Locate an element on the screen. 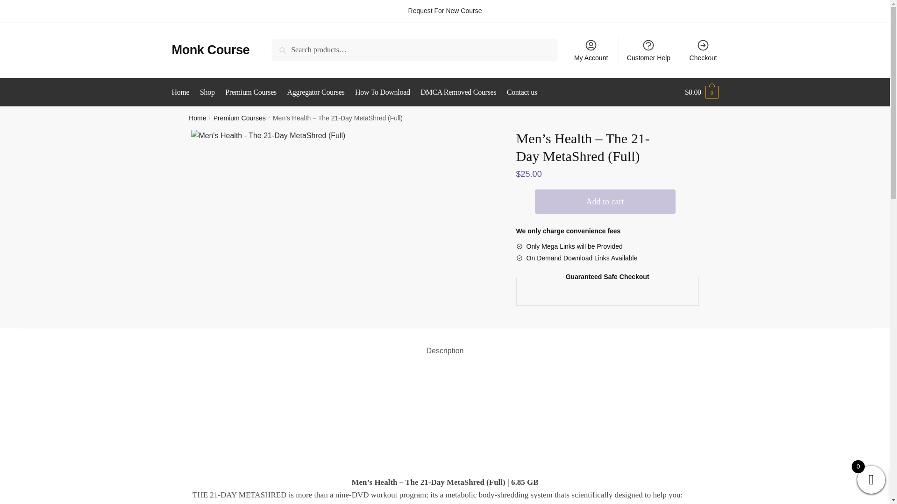 The height and width of the screenshot is (504, 897). Checkout is located at coordinates (703, 49).